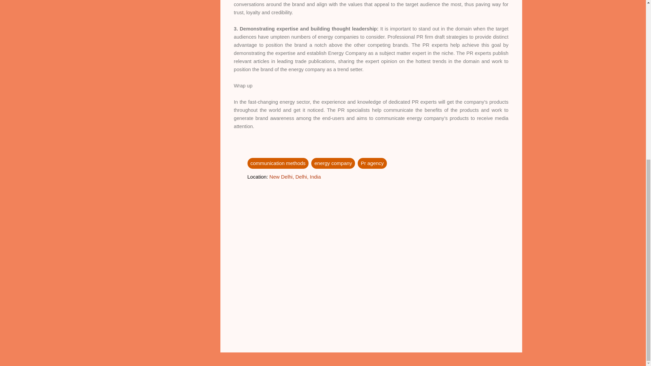 The width and height of the screenshot is (651, 366). Describe the element at coordinates (333, 163) in the screenshot. I see `energy company` at that location.